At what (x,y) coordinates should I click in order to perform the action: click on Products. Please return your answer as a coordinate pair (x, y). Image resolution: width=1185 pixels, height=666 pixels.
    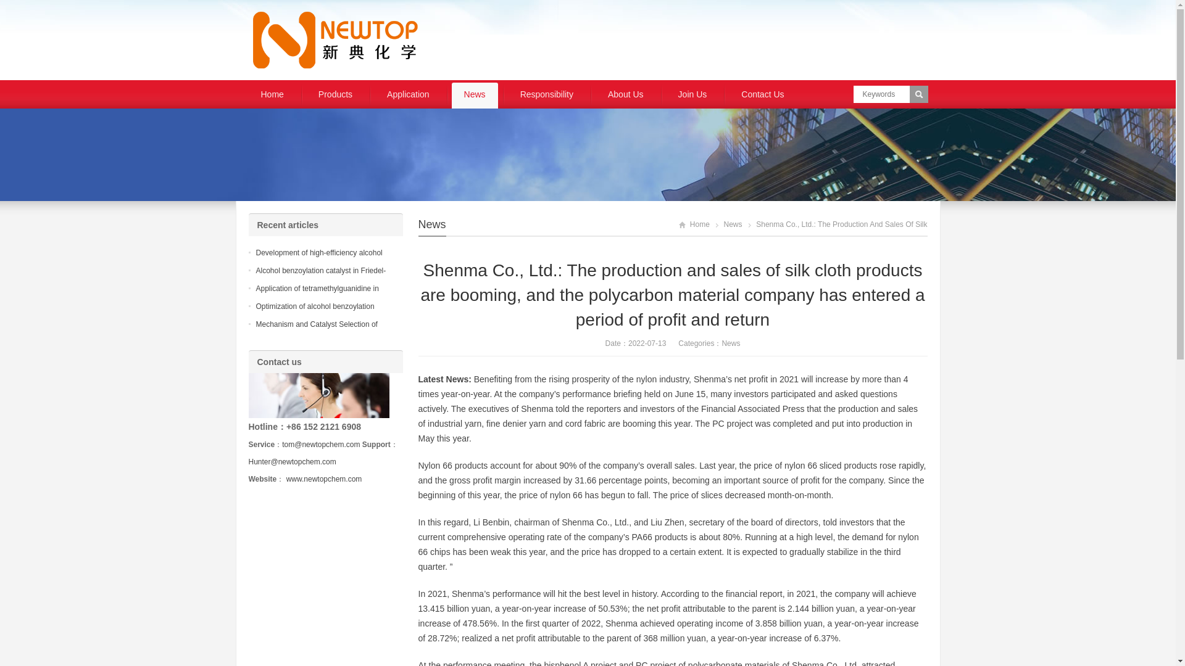
    Looking at the image, I should click on (335, 95).